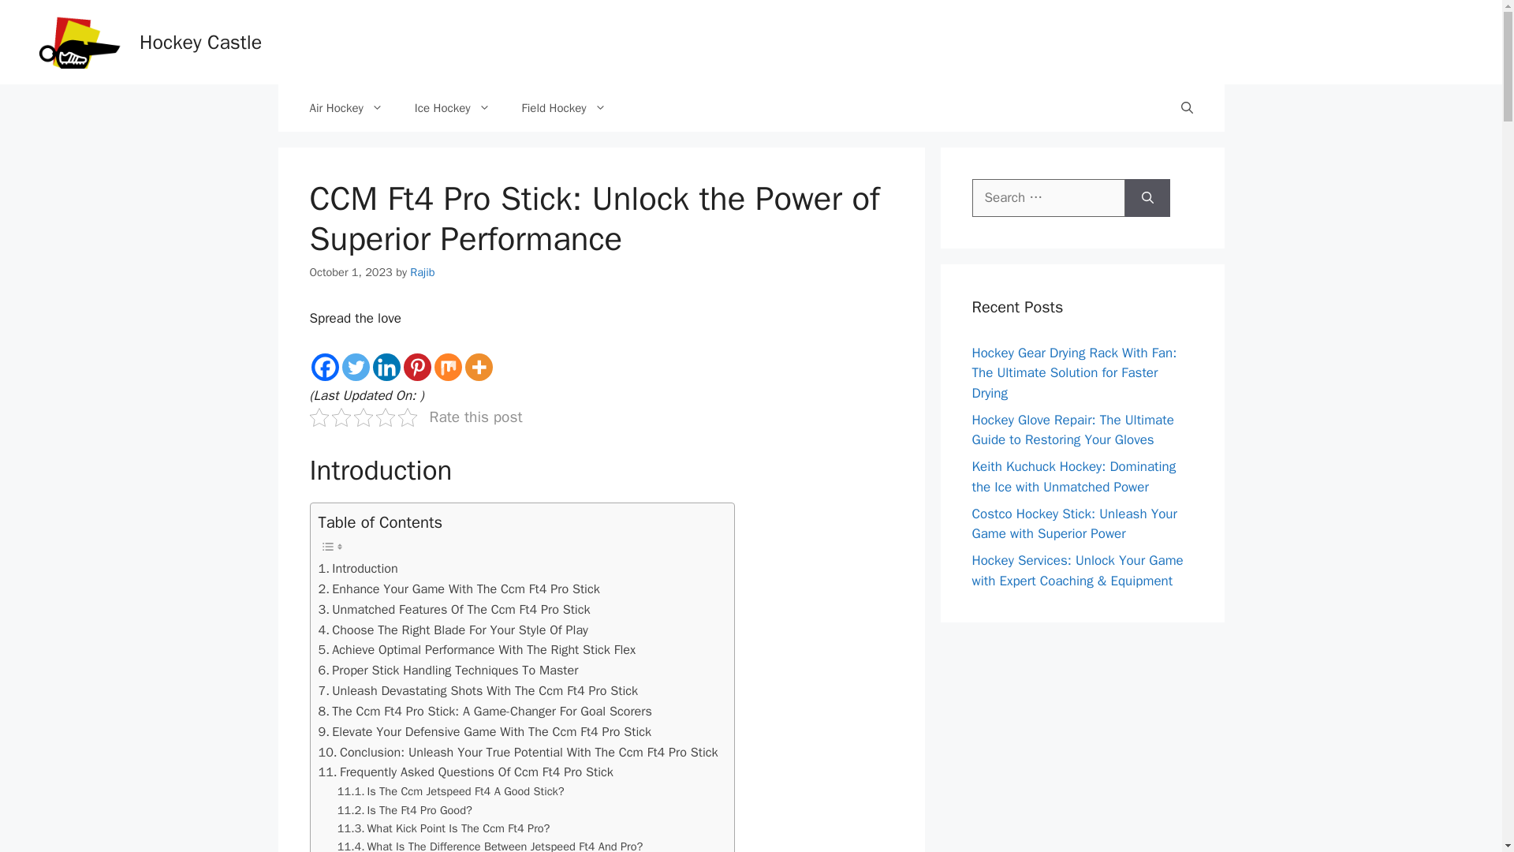  What do you see at coordinates (448, 671) in the screenshot?
I see `Proper Stick Handling Techniques To Master` at bounding box center [448, 671].